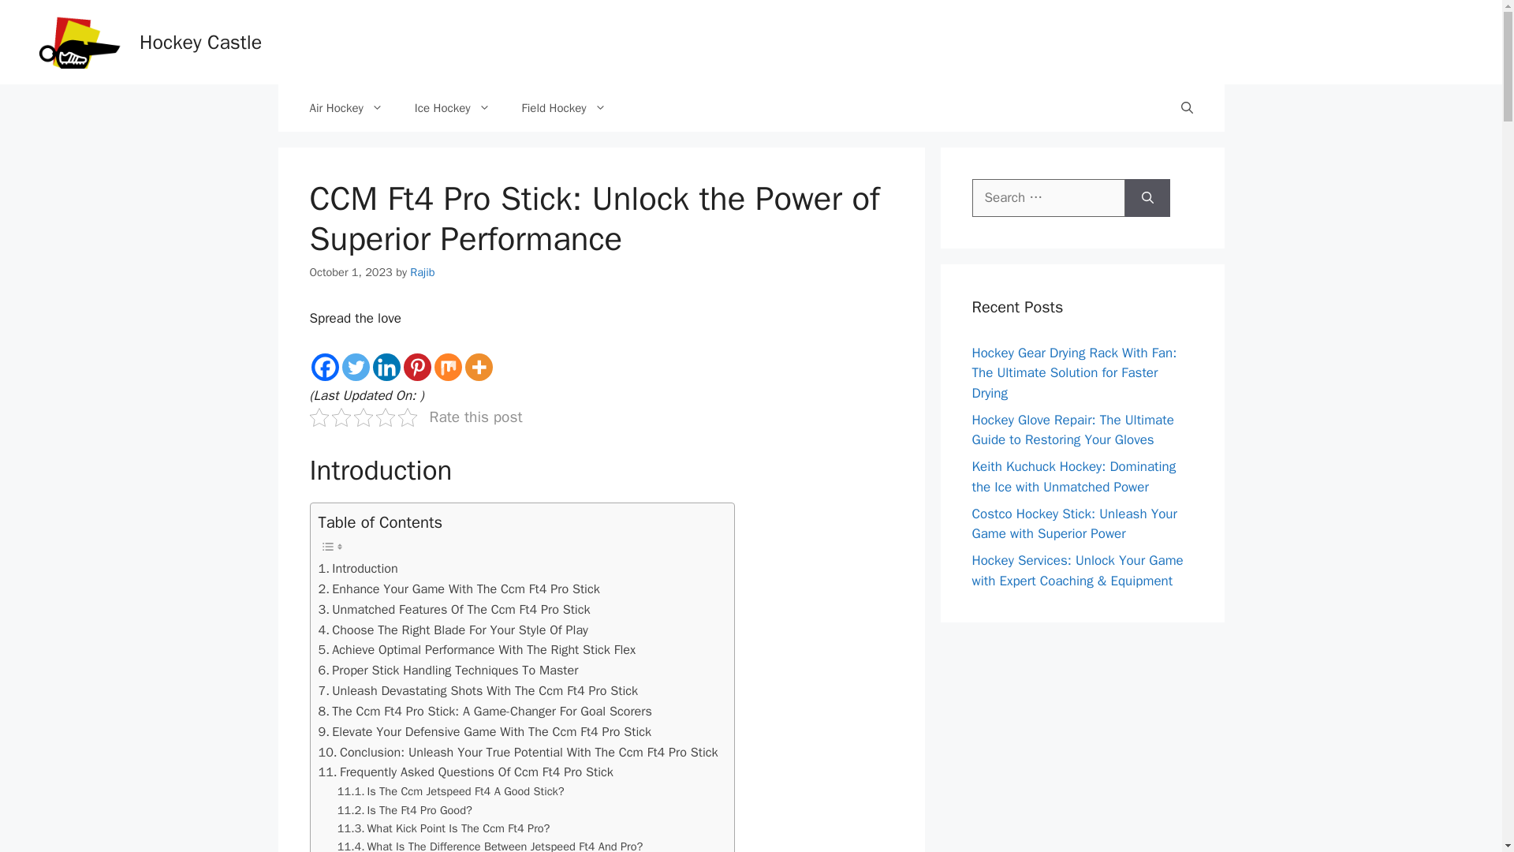  What do you see at coordinates (448, 671) in the screenshot?
I see `Proper Stick Handling Techniques To Master` at bounding box center [448, 671].